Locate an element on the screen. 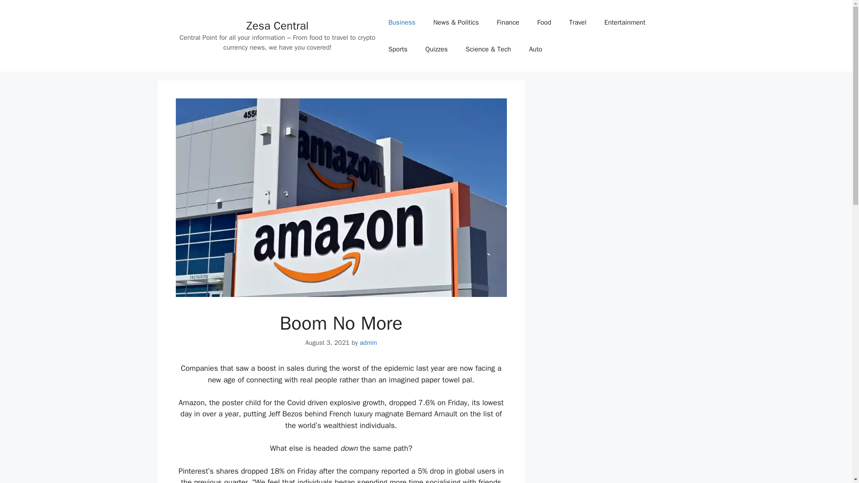  Zesa Central is located at coordinates (277, 26).